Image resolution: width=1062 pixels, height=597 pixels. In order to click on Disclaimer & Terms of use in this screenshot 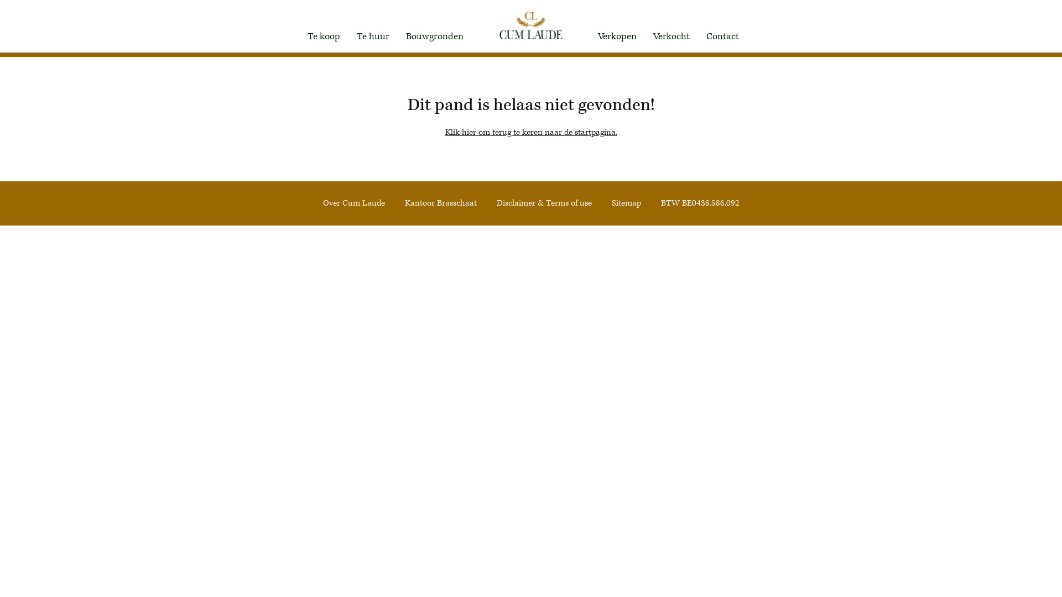, I will do `click(544, 203)`.